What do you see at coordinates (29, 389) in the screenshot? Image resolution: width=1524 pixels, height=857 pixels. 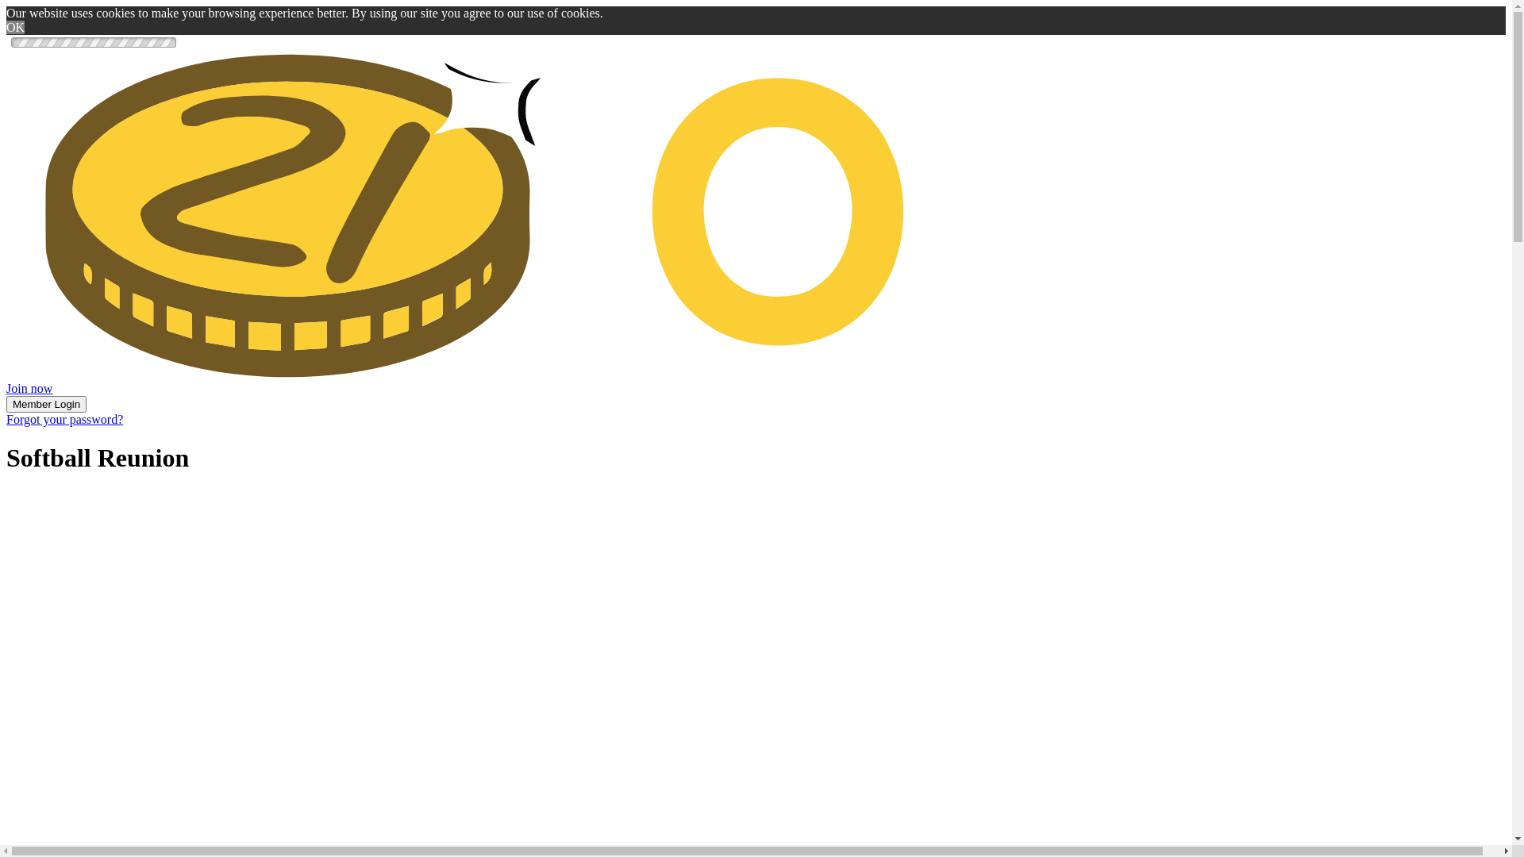 I see `Join now` at bounding box center [29, 389].